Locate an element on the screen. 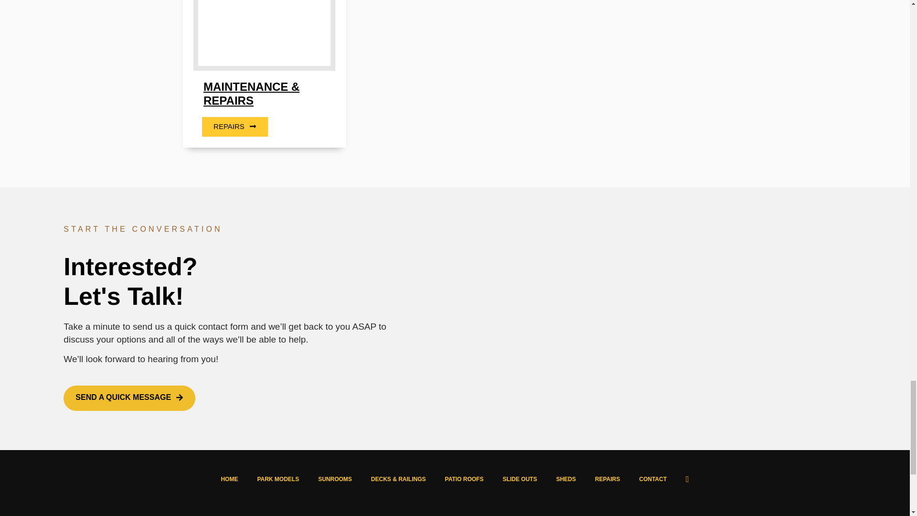 This screenshot has width=917, height=516. REPAIRS is located at coordinates (235, 127).